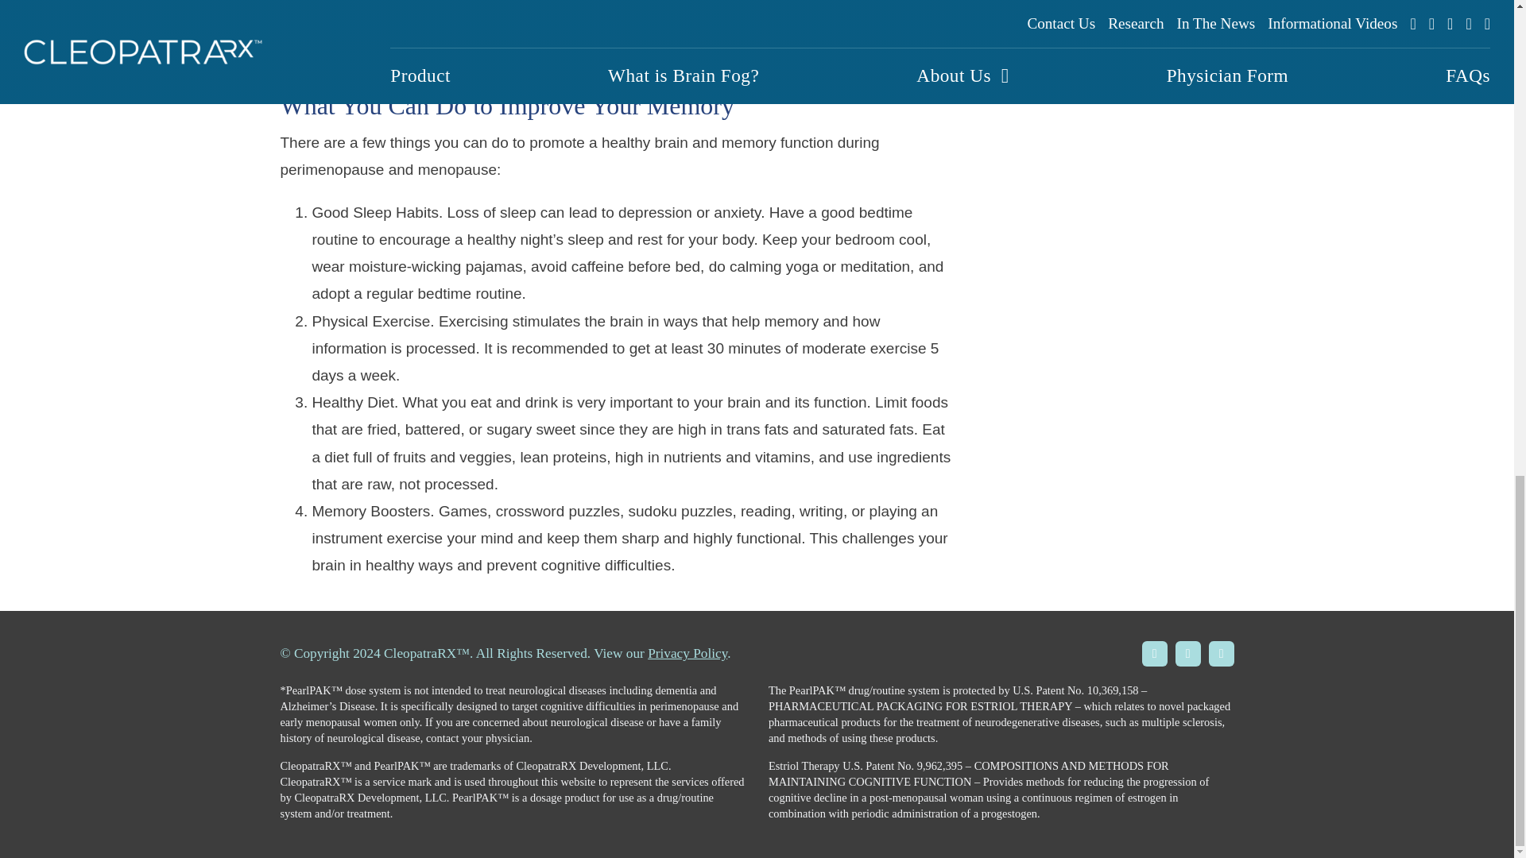 The image size is (1526, 858). I want to click on Privacy Policy, so click(687, 653).